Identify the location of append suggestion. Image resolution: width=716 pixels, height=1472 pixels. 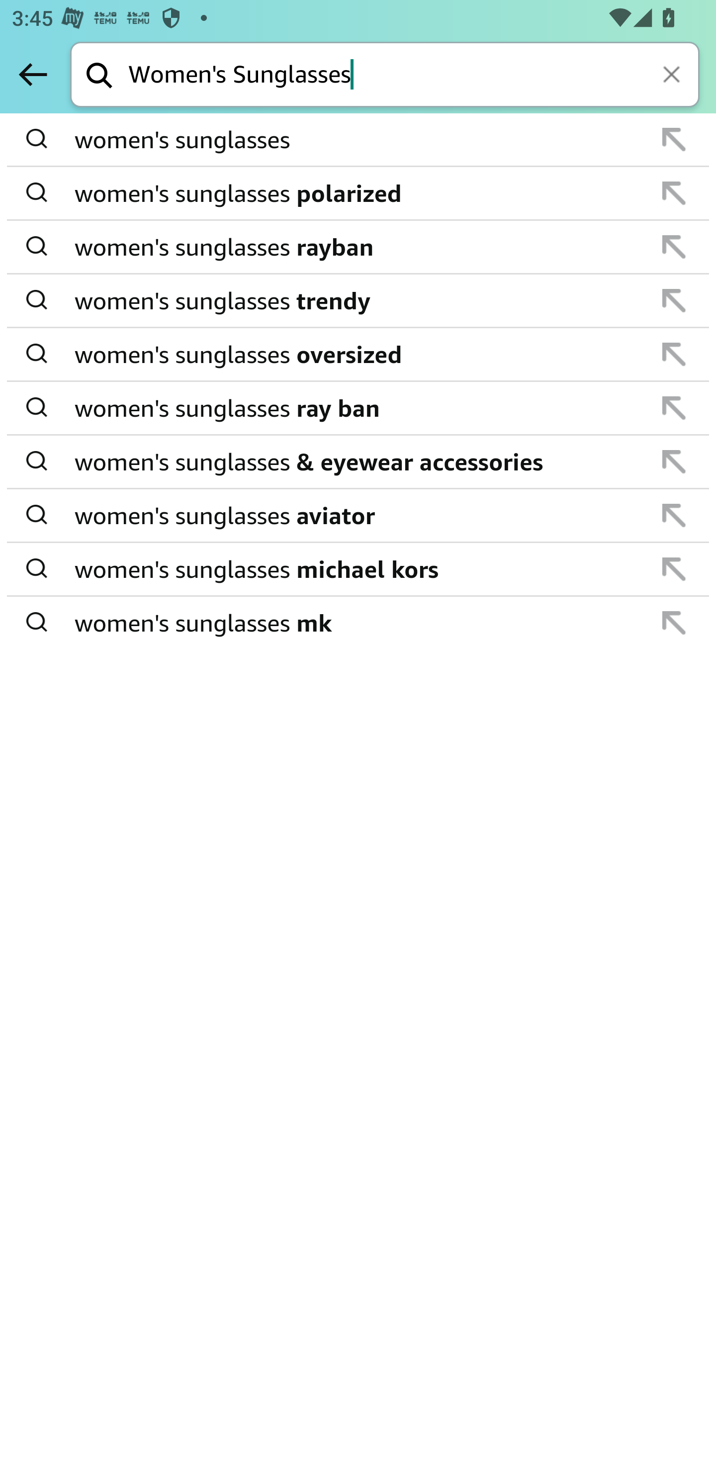
(674, 569).